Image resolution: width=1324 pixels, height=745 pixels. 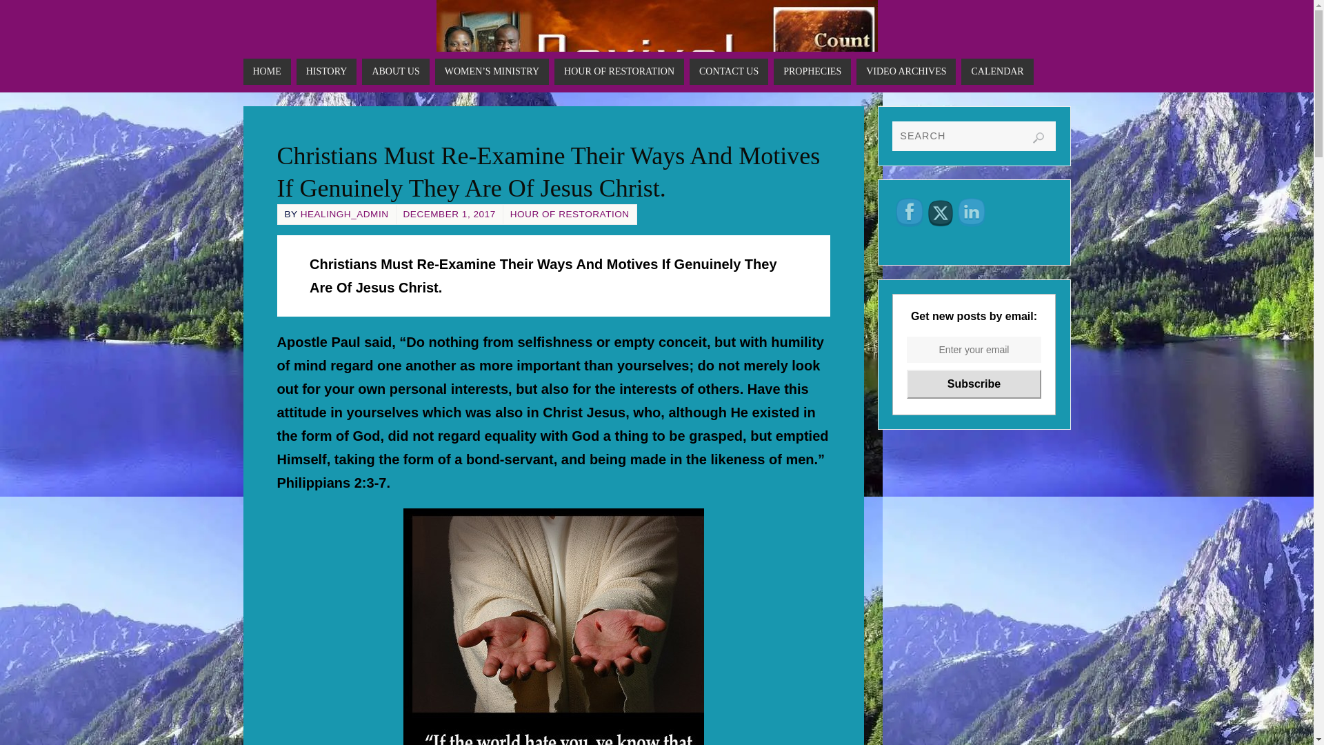 I want to click on PROPHECIES, so click(x=812, y=72).